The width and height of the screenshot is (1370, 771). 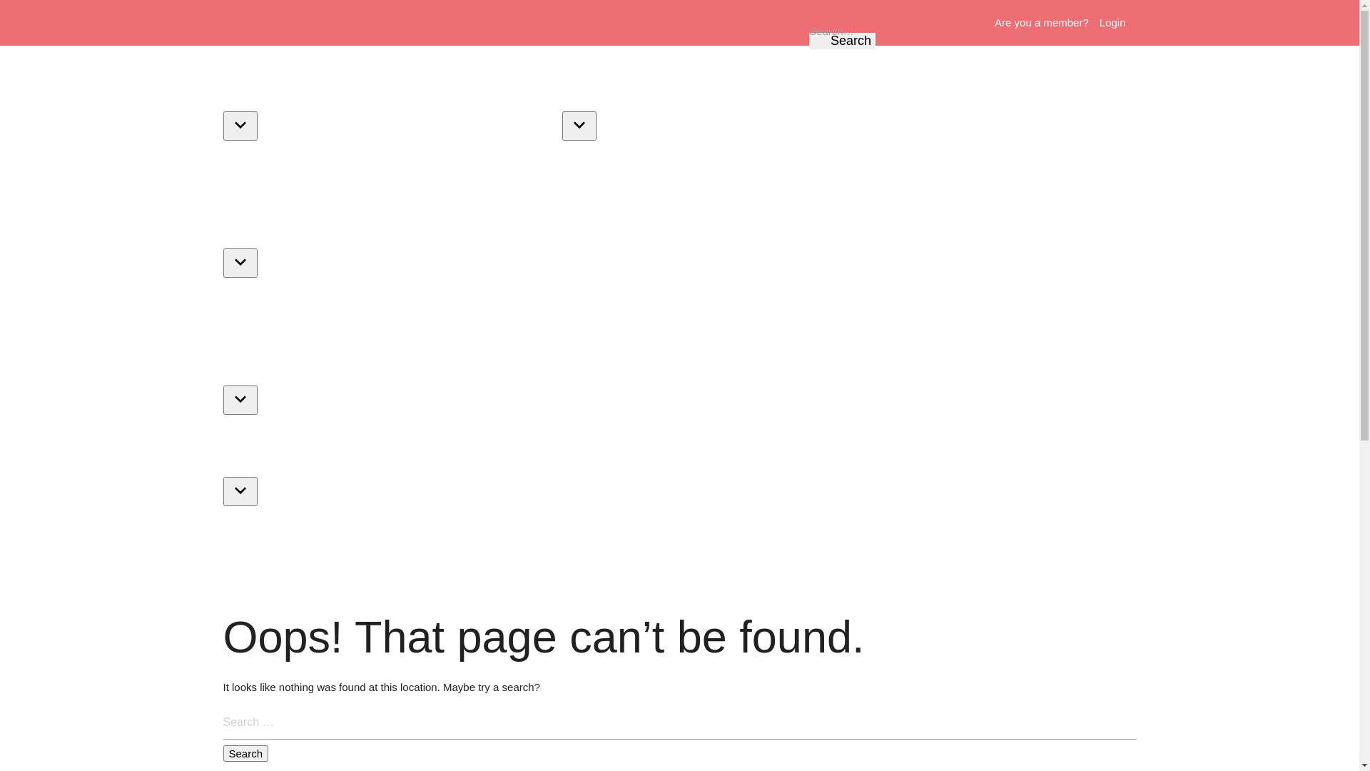 I want to click on Get Involved, so click(x=447, y=178).